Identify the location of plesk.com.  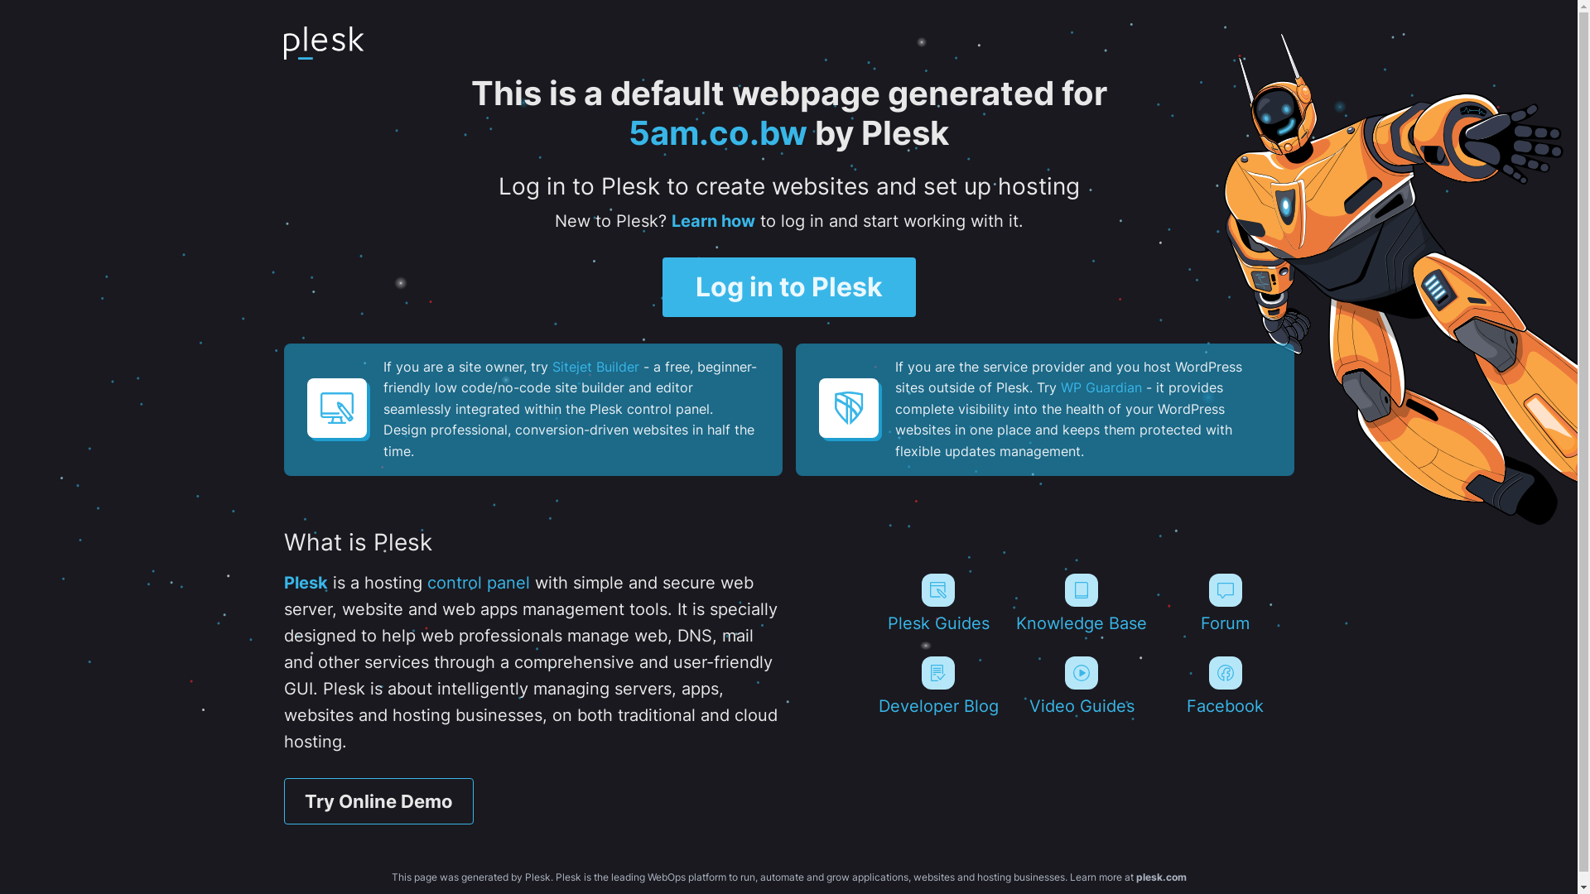
(1161, 877).